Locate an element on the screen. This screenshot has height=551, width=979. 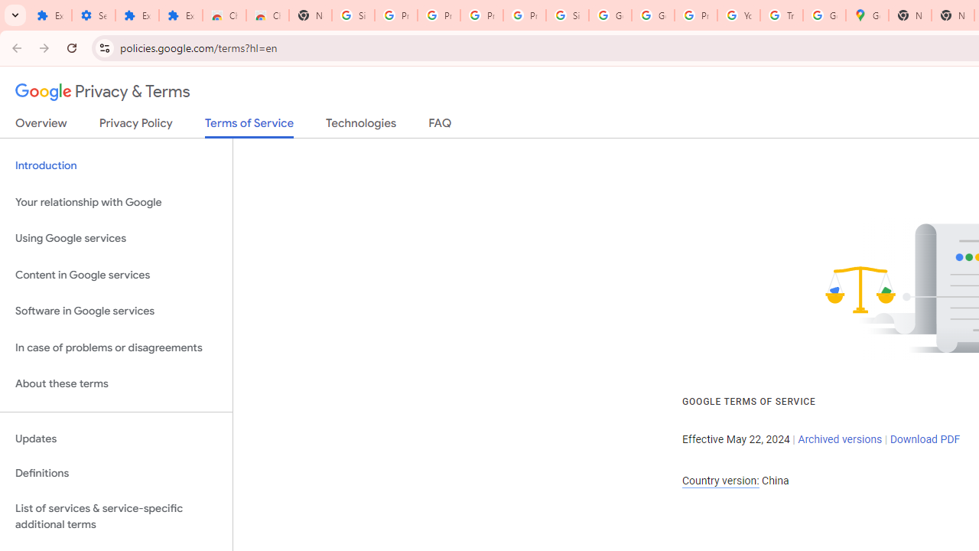
Privacy & Terms is located at coordinates (102, 92).